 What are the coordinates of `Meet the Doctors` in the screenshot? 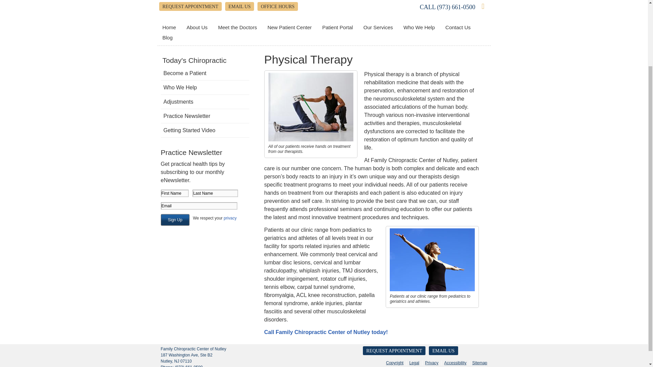 It's located at (237, 27).